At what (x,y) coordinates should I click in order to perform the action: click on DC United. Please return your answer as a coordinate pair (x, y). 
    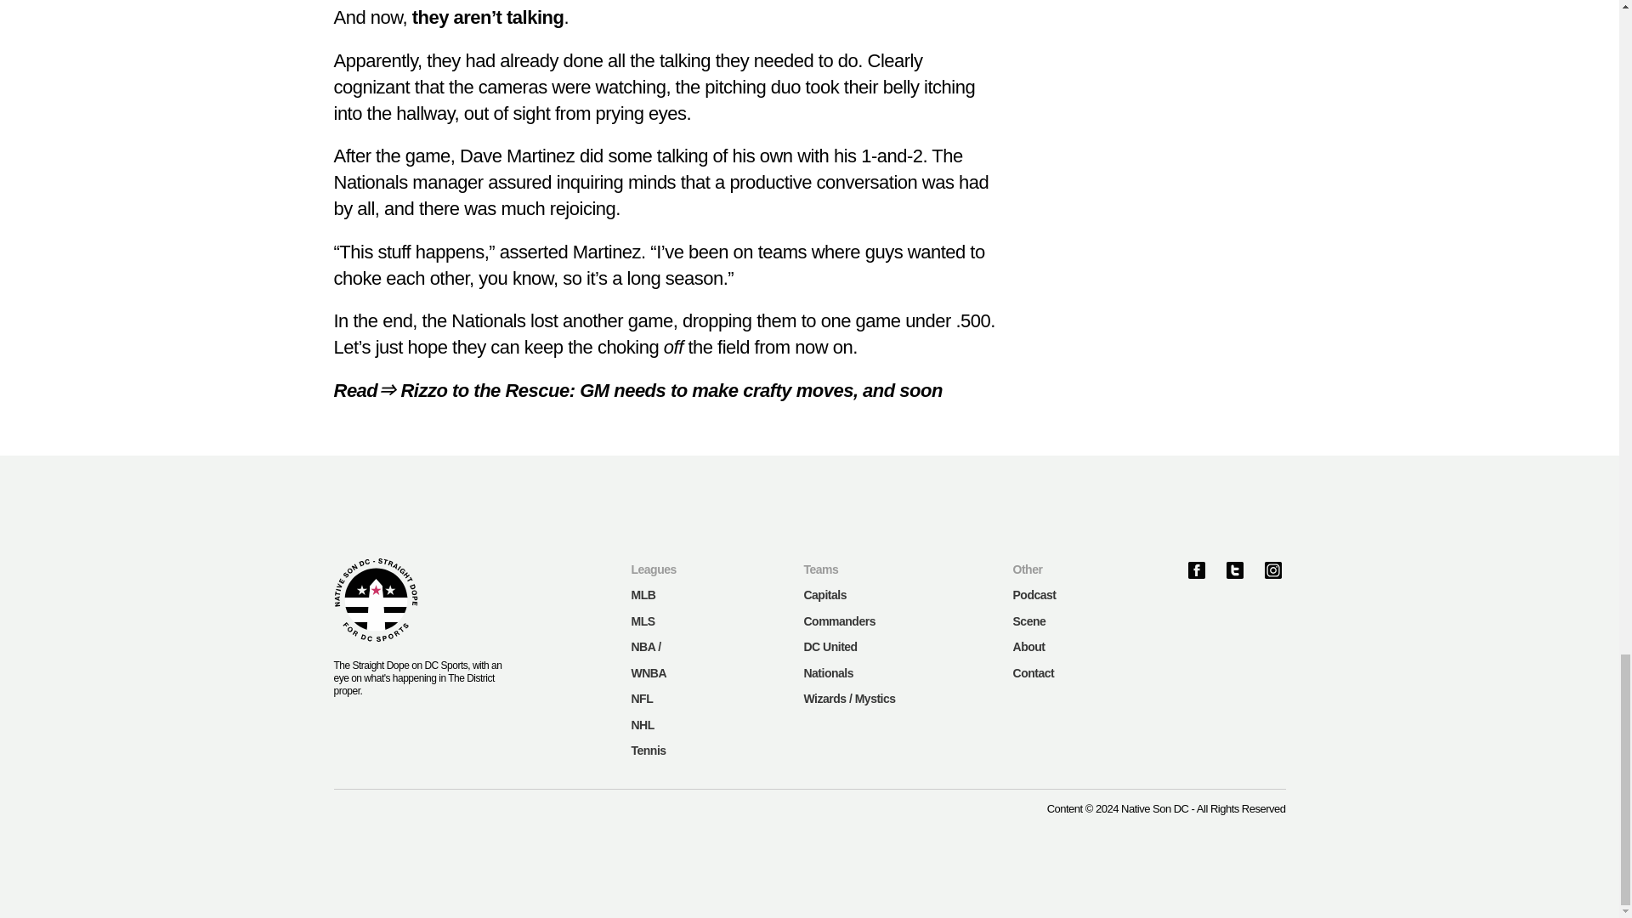
    Looking at the image, I should click on (830, 646).